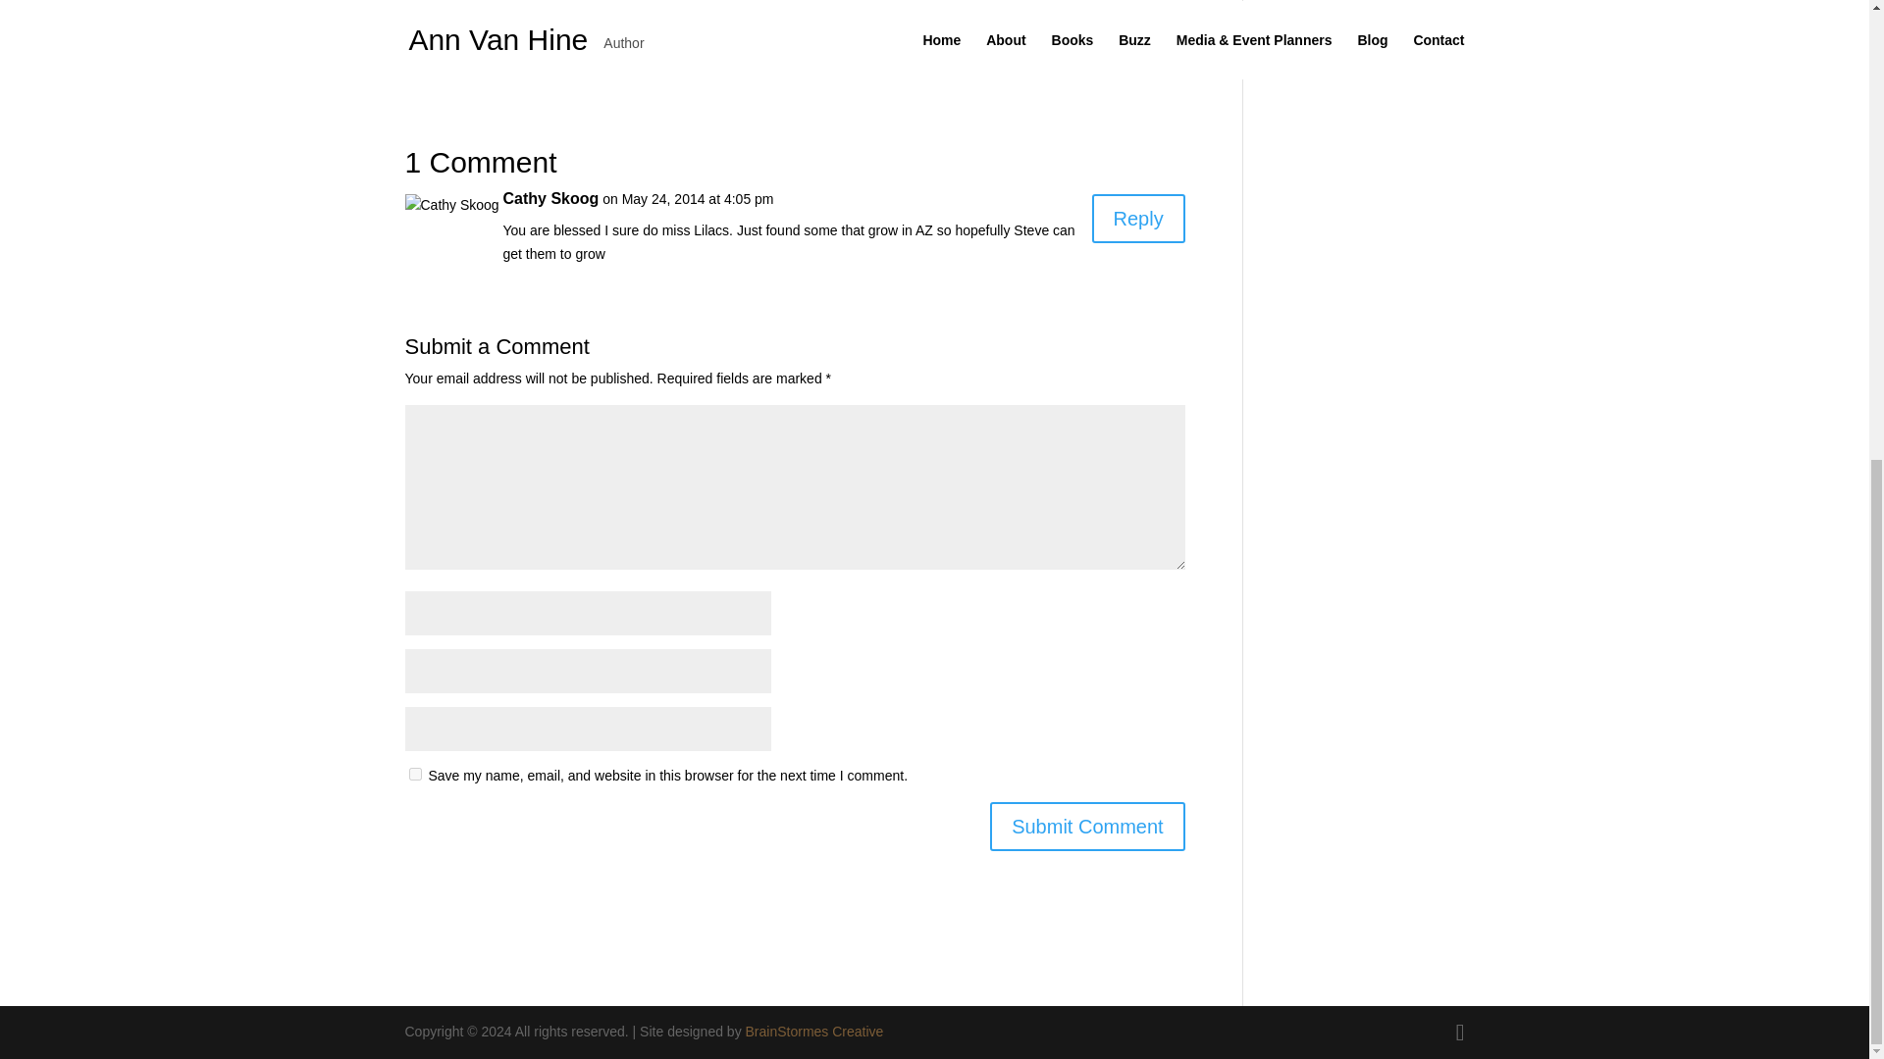  Describe the element at coordinates (1138, 218) in the screenshot. I see `Reply` at that location.